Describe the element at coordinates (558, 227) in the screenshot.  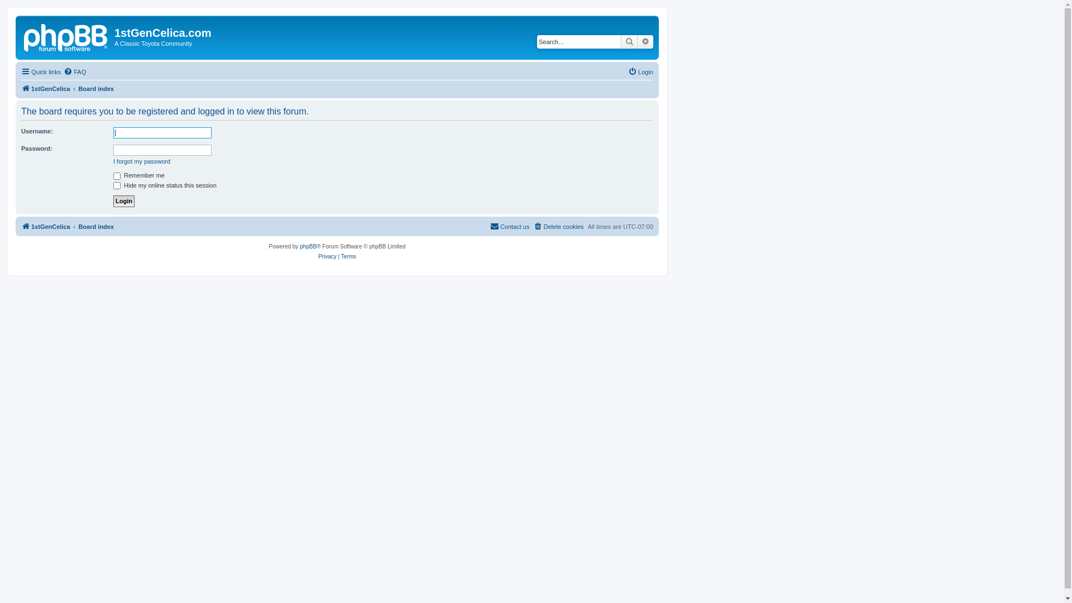
I see `Delete cookies` at that location.